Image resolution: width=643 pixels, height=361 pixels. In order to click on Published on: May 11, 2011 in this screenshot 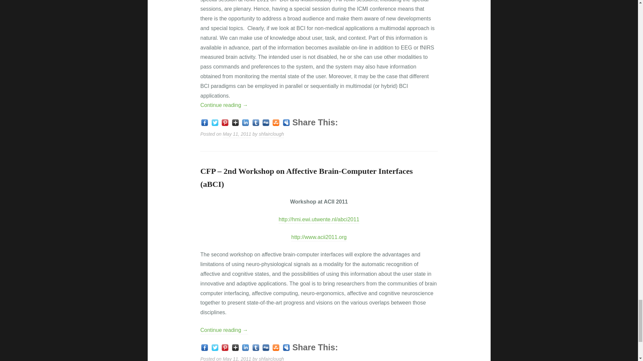, I will do `click(237, 358)`.